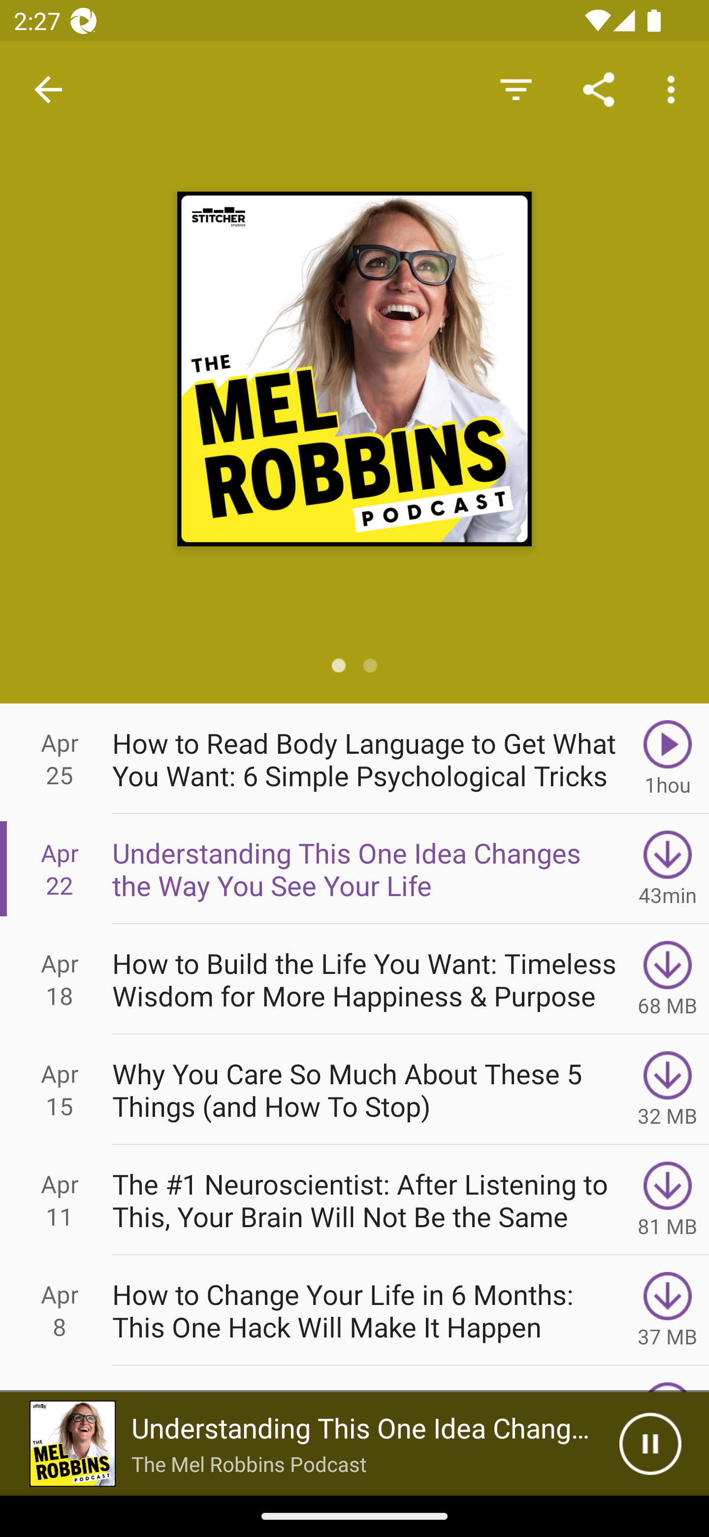  I want to click on Pause, so click(650, 1444).